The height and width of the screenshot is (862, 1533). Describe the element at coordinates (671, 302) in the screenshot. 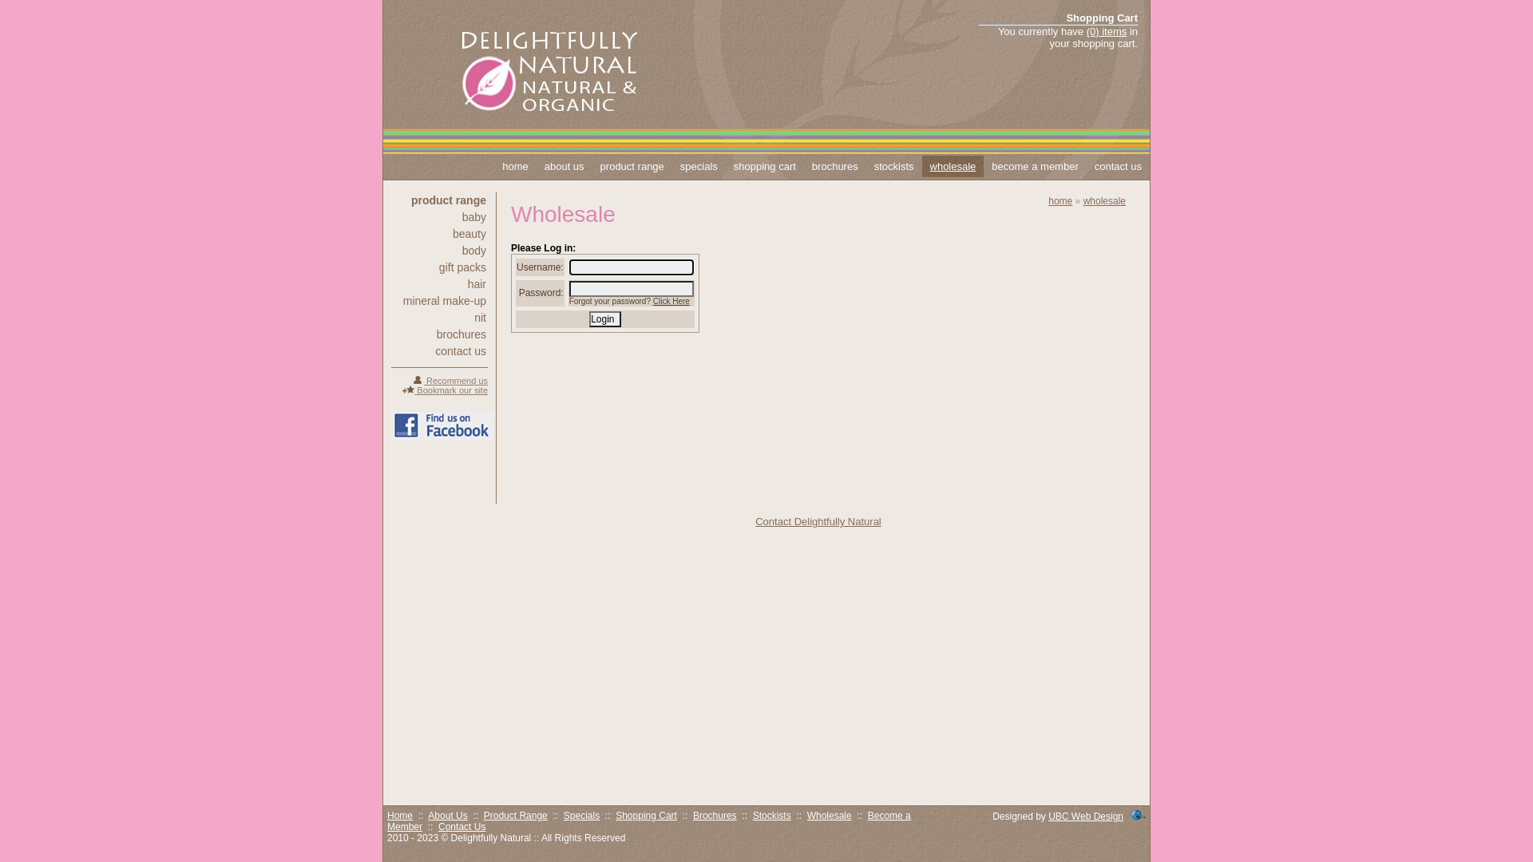

I see `Click Here` at that location.